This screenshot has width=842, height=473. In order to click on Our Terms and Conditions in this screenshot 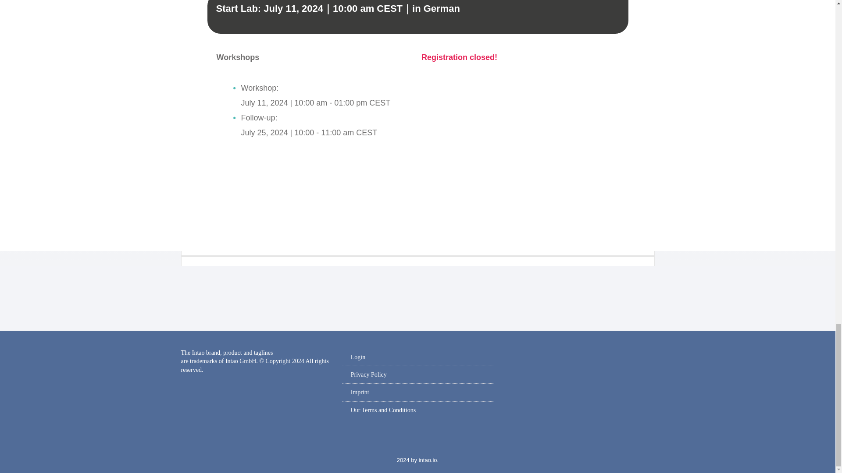, I will do `click(383, 410)`.